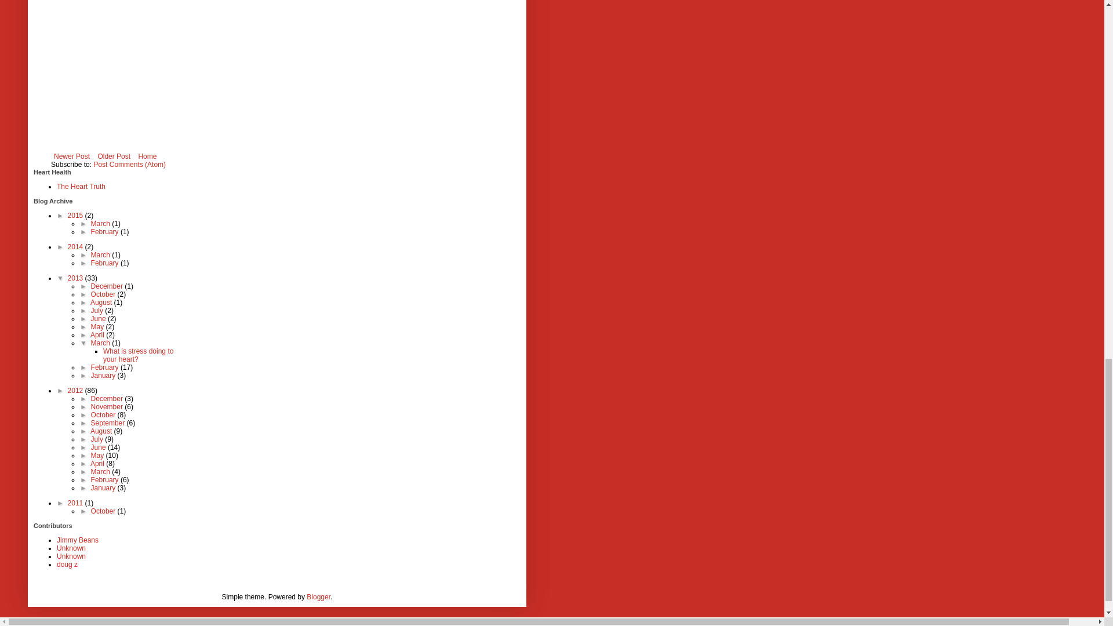 This screenshot has width=1113, height=626. Describe the element at coordinates (108, 286) in the screenshot. I see `December` at that location.